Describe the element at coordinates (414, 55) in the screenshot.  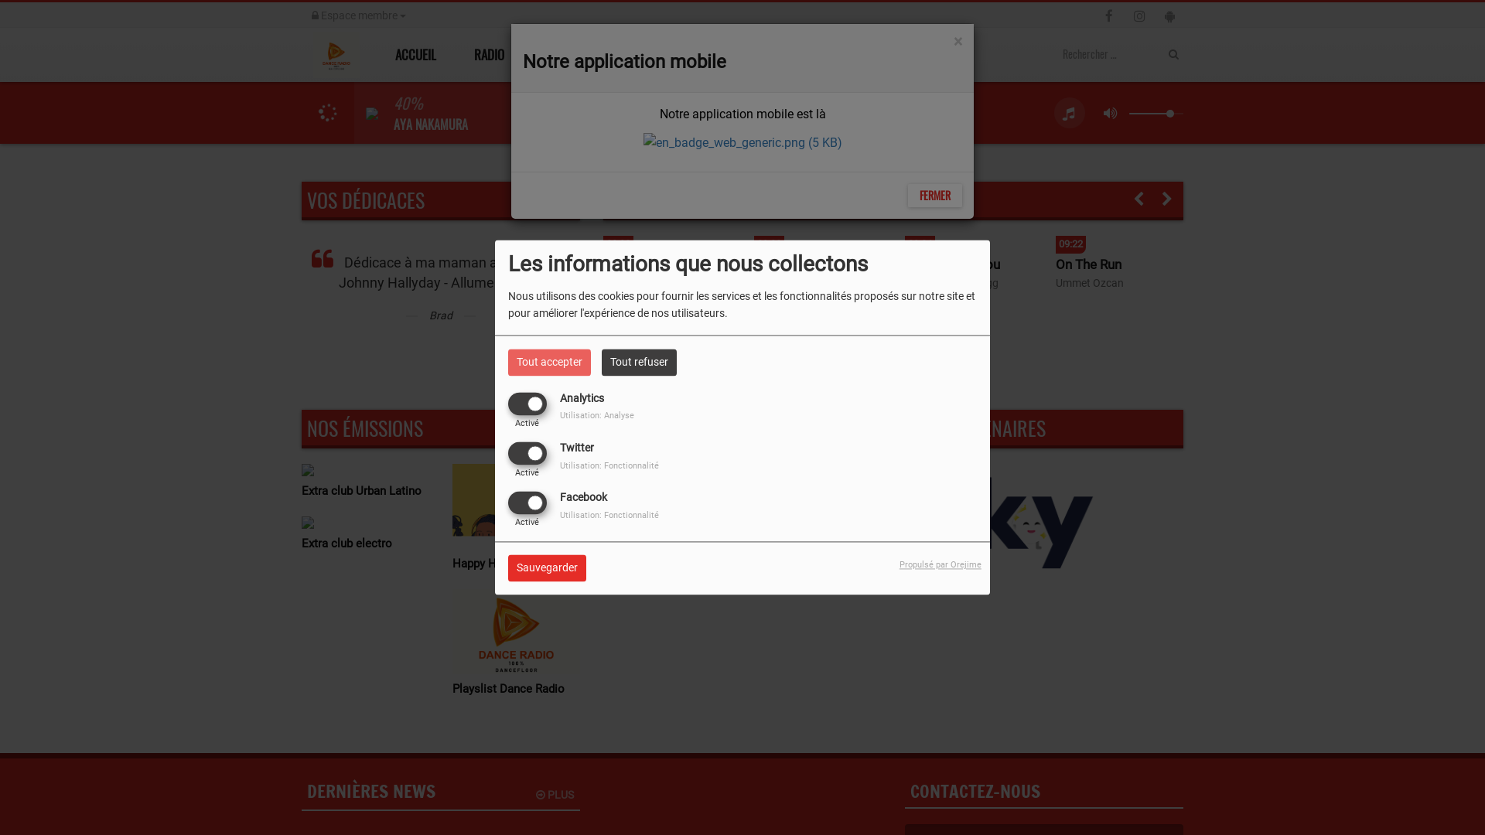
I see `ACCUEIL` at that location.